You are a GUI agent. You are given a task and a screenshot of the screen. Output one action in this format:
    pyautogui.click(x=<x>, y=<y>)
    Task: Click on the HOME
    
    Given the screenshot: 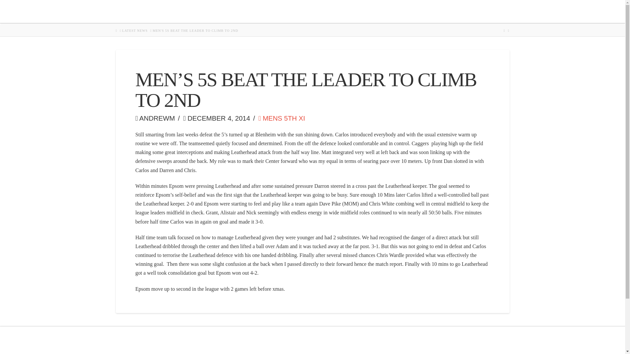 What is the action you would take?
    pyautogui.click(x=160, y=11)
    